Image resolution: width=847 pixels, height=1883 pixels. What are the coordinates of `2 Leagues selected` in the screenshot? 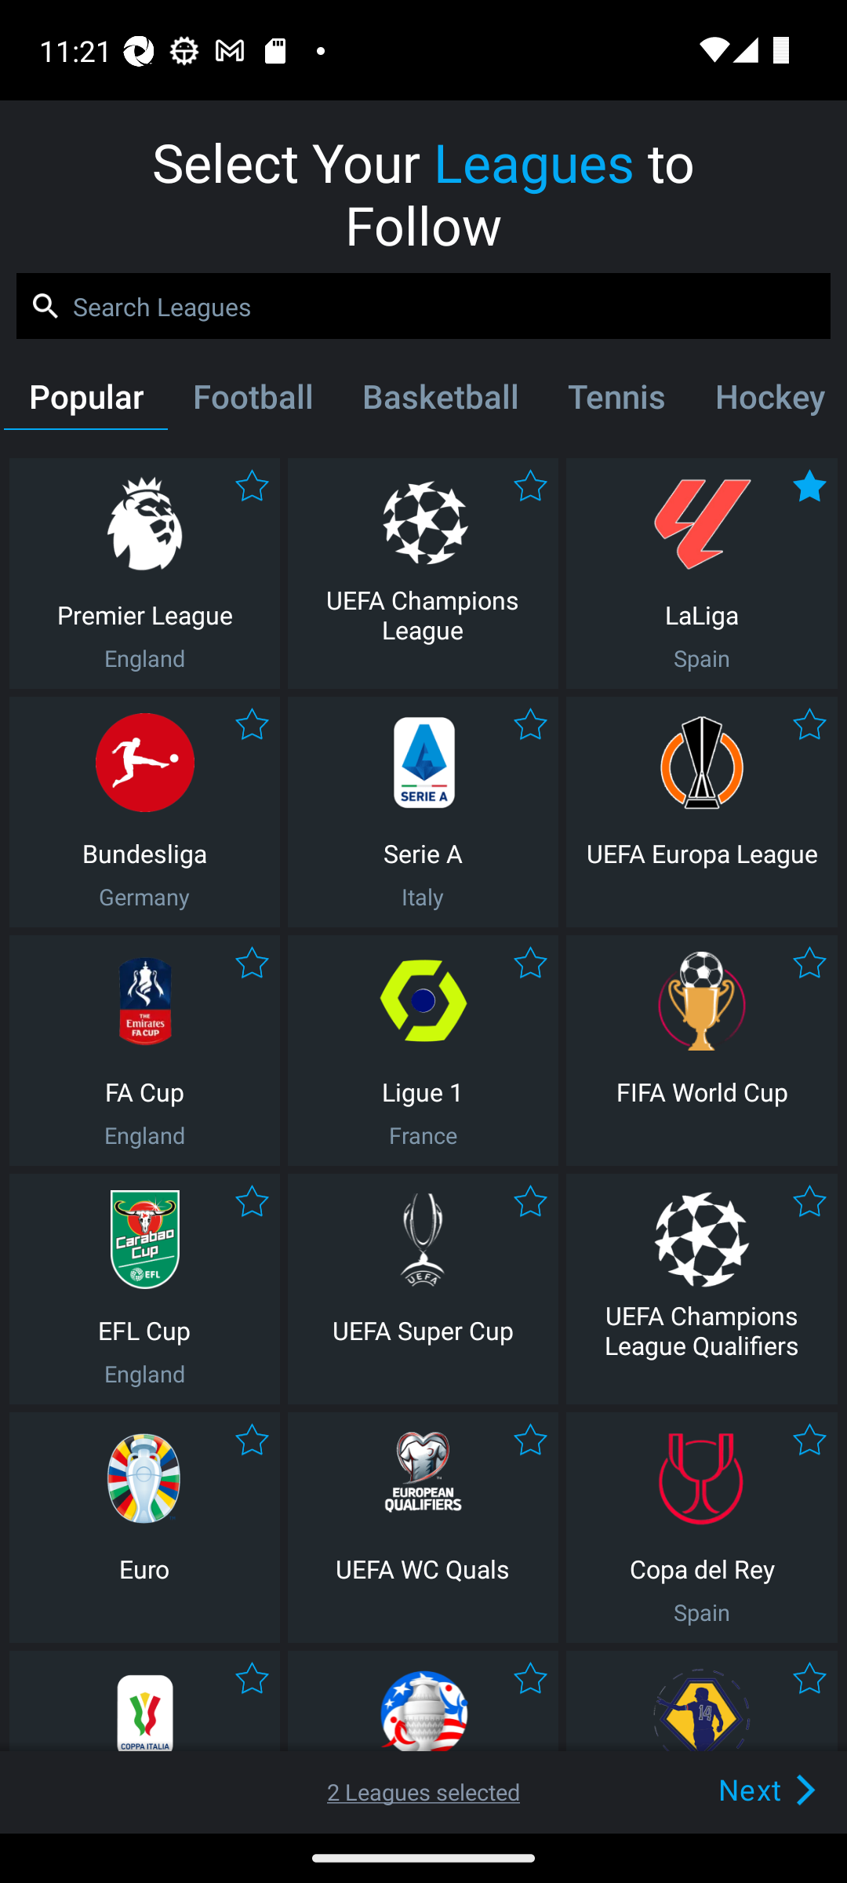 It's located at (423, 1792).